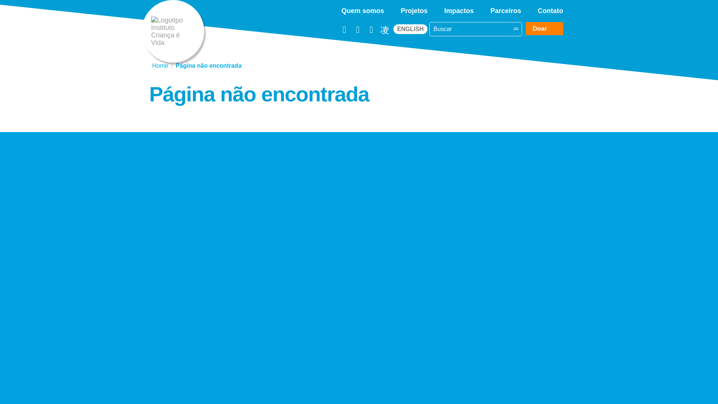 The width and height of the screenshot is (718, 404). I want to click on Parceiros, so click(506, 10).